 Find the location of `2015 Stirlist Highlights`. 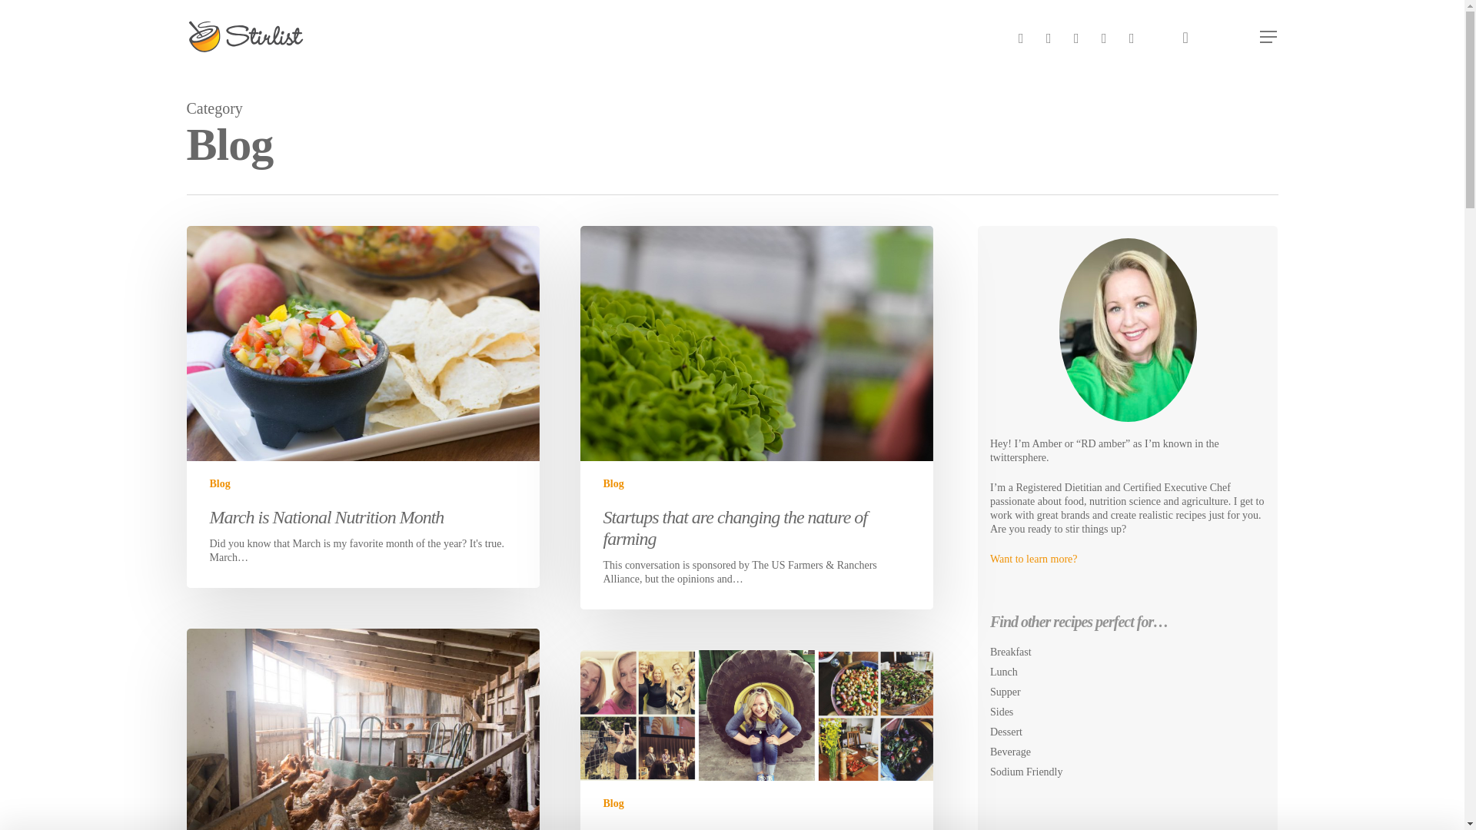

2015 Stirlist Highlights is located at coordinates (680, 828).